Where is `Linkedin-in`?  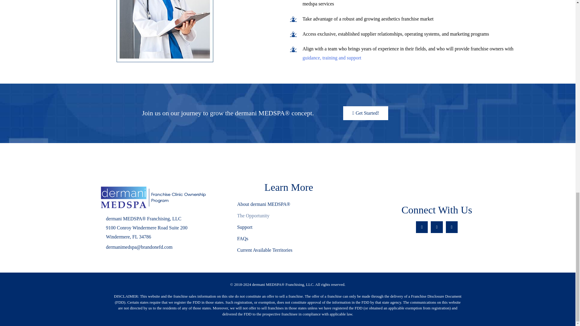
Linkedin-in is located at coordinates (452, 227).